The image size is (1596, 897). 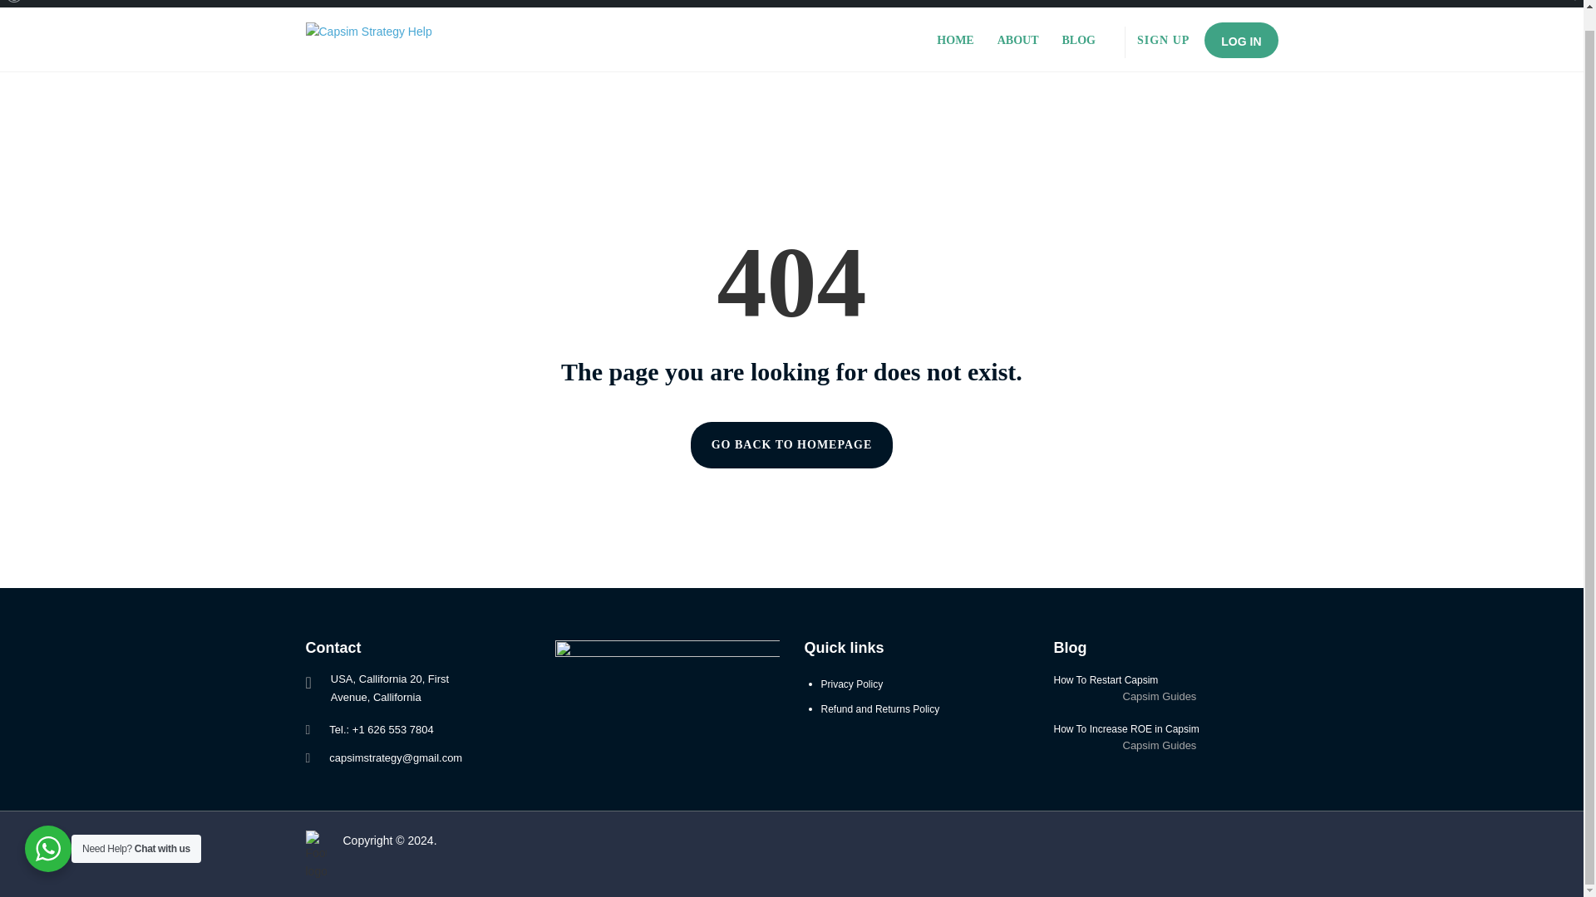 I want to click on Need Help? Chat with us, so click(x=48, y=829).